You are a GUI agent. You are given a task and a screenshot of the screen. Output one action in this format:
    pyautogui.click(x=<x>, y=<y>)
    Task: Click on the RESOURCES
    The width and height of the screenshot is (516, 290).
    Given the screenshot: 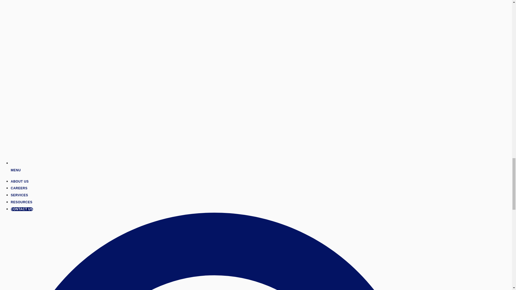 What is the action you would take?
    pyautogui.click(x=21, y=202)
    